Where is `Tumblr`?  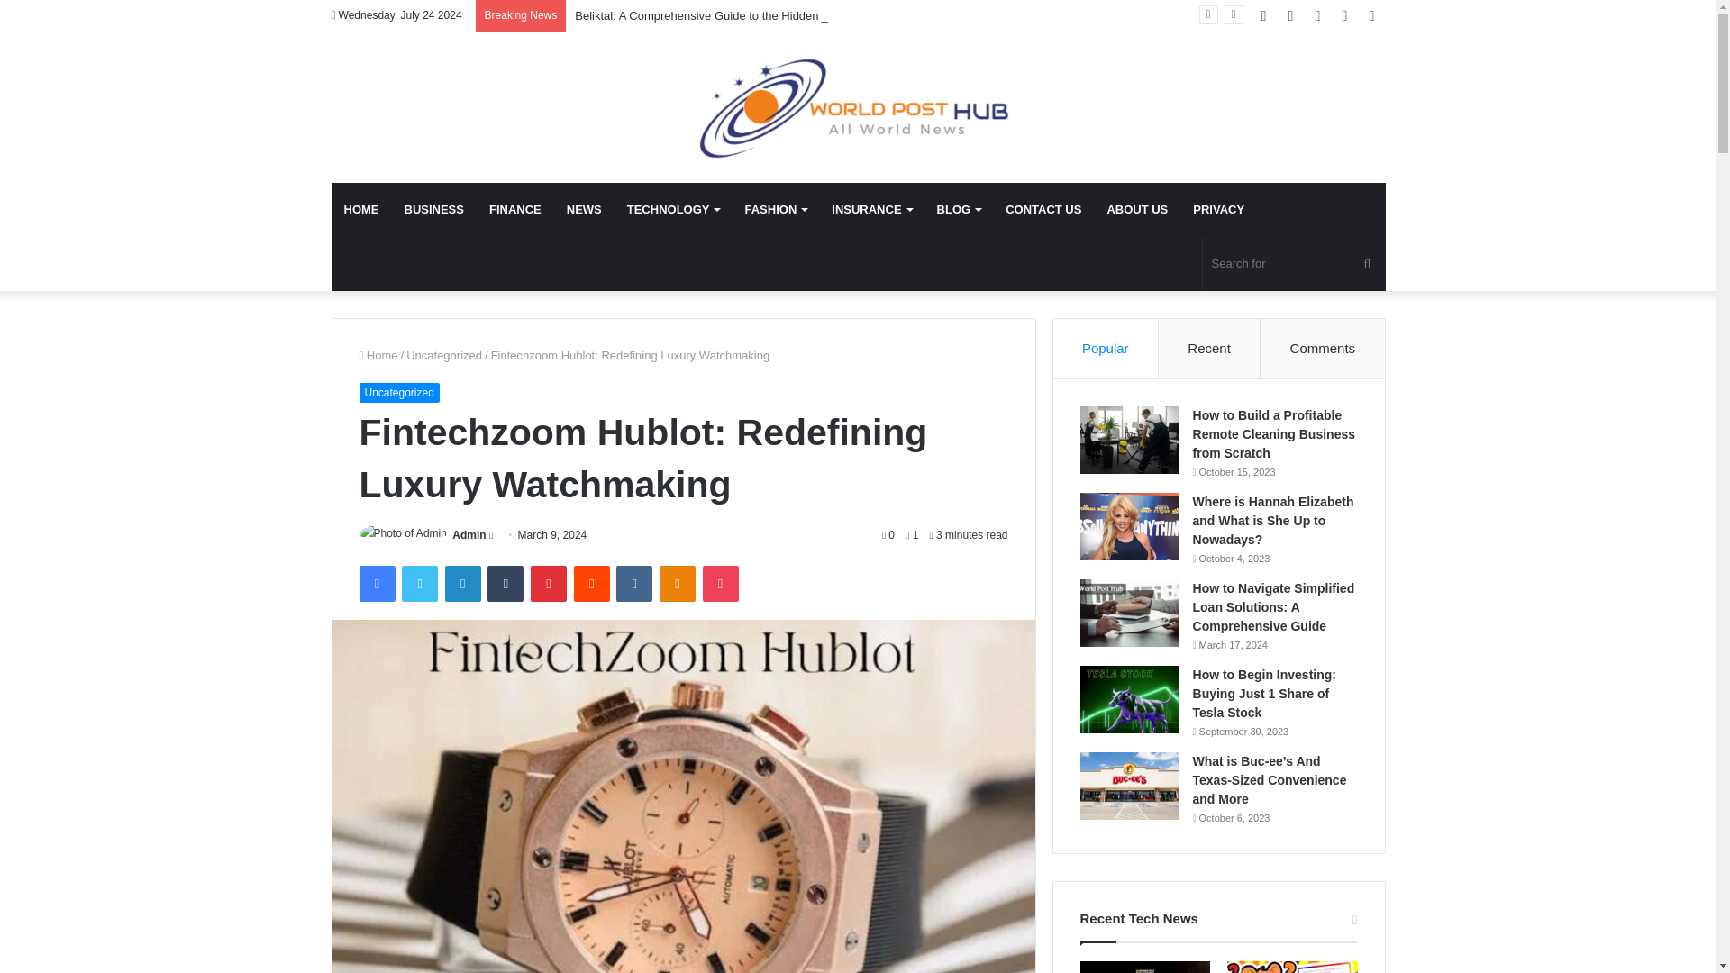 Tumblr is located at coordinates (505, 584).